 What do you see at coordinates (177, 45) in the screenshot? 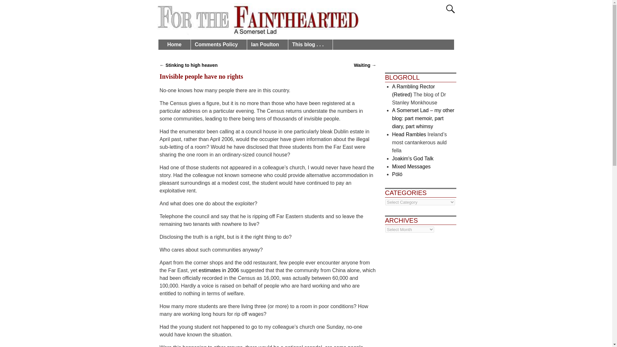
I see `Home` at bounding box center [177, 45].